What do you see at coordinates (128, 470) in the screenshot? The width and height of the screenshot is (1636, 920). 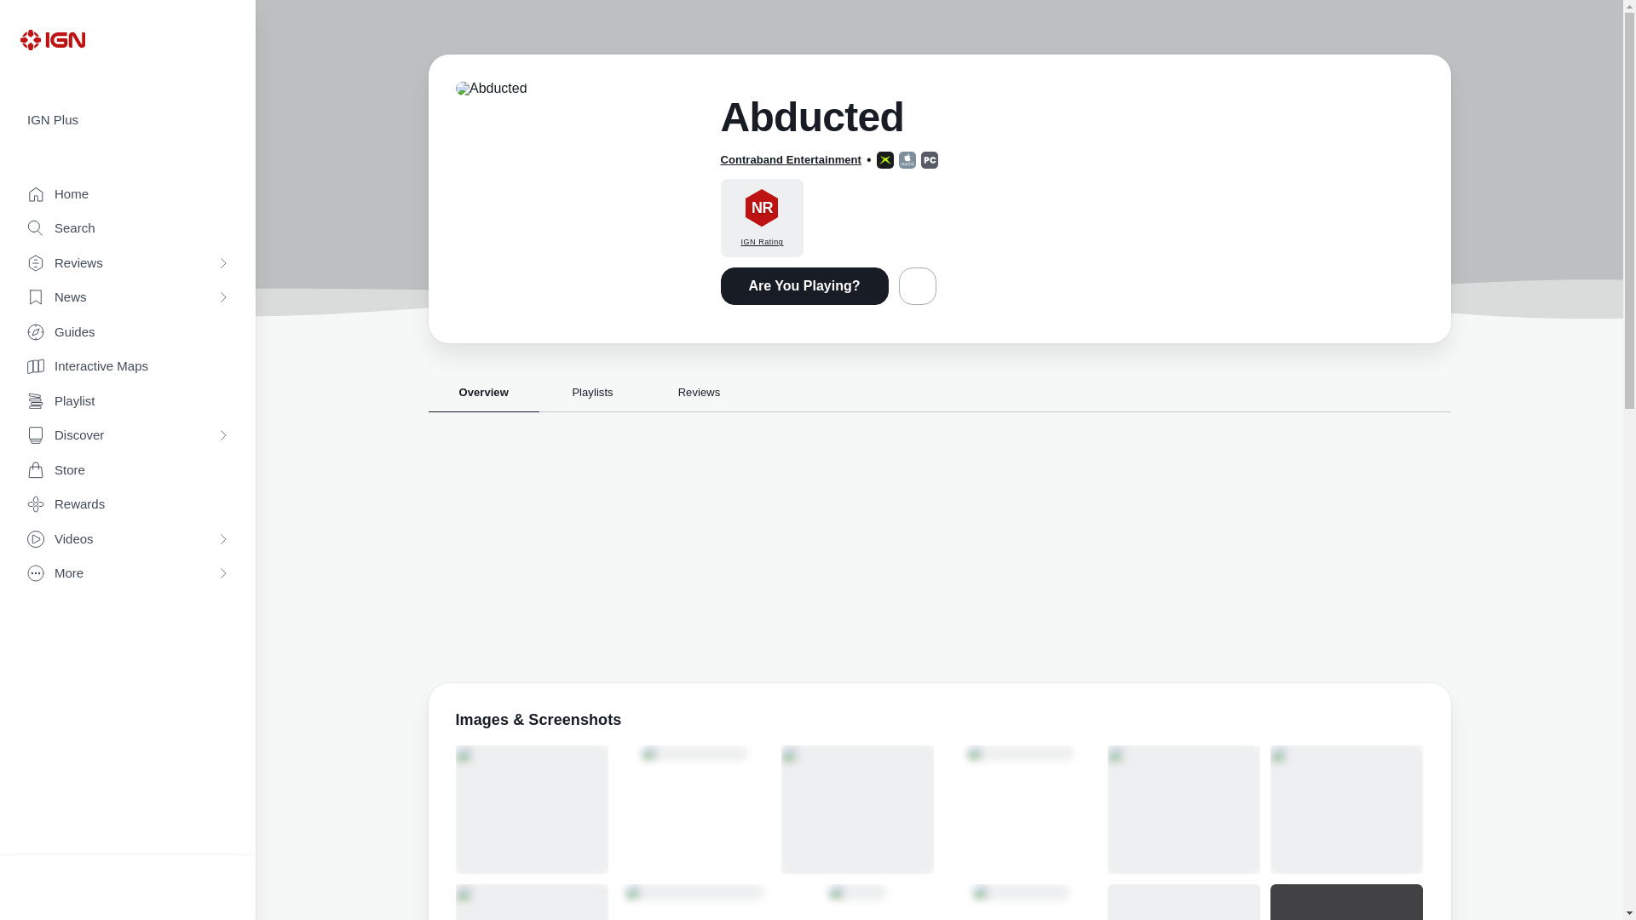 I see `Store` at bounding box center [128, 470].